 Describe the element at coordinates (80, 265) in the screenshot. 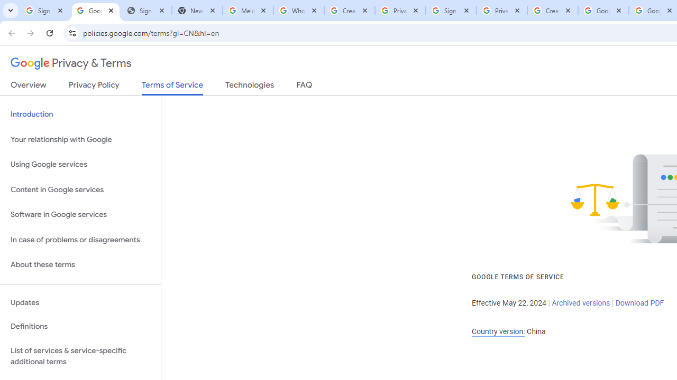

I see `About these terms` at that location.